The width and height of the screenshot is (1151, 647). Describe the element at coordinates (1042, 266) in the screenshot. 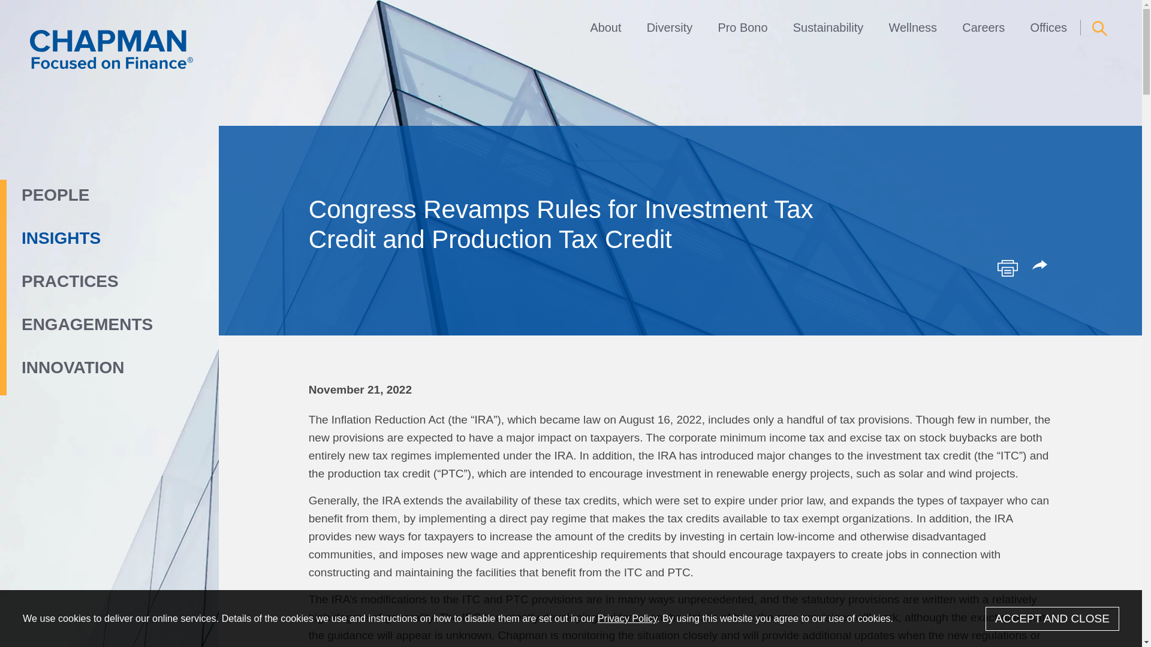

I see `Share` at that location.